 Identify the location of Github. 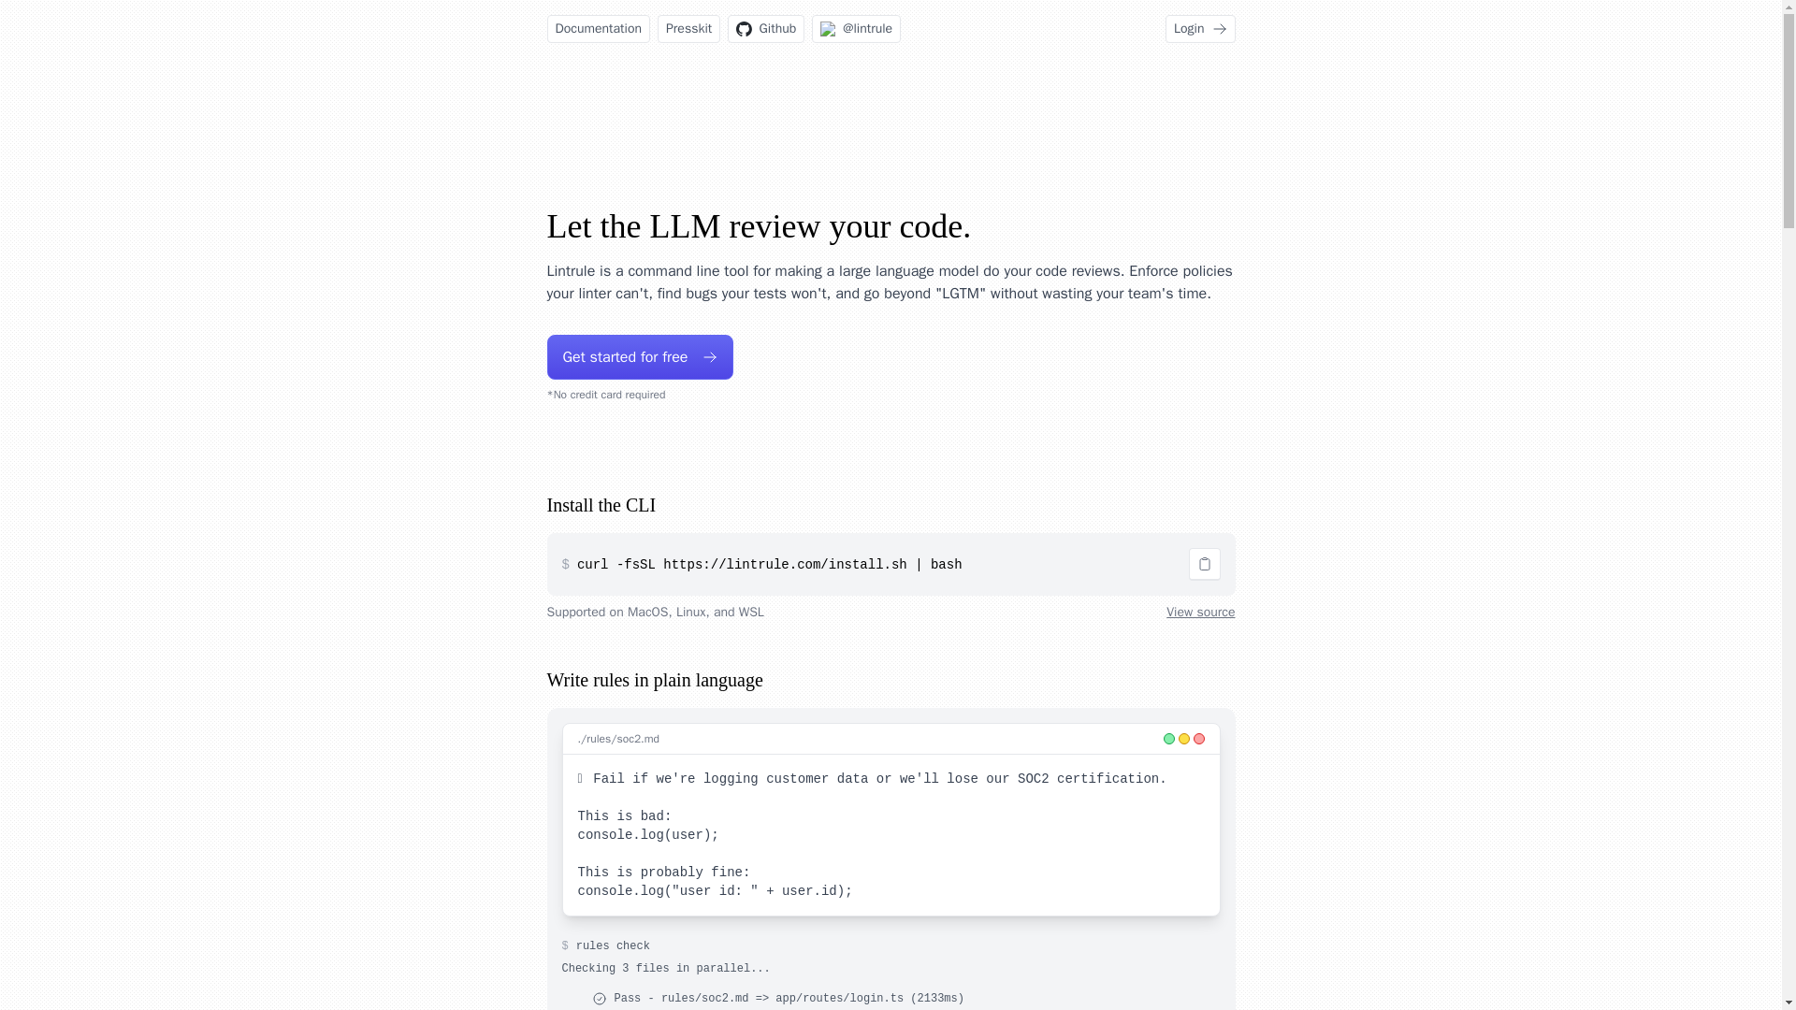
(765, 29).